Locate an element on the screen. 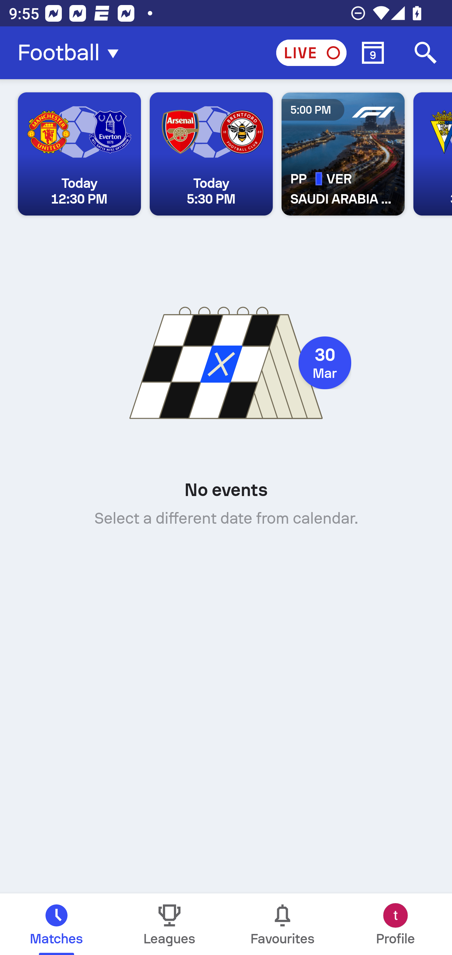 Image resolution: width=452 pixels, height=955 pixels. Leagues is located at coordinates (169, 924).